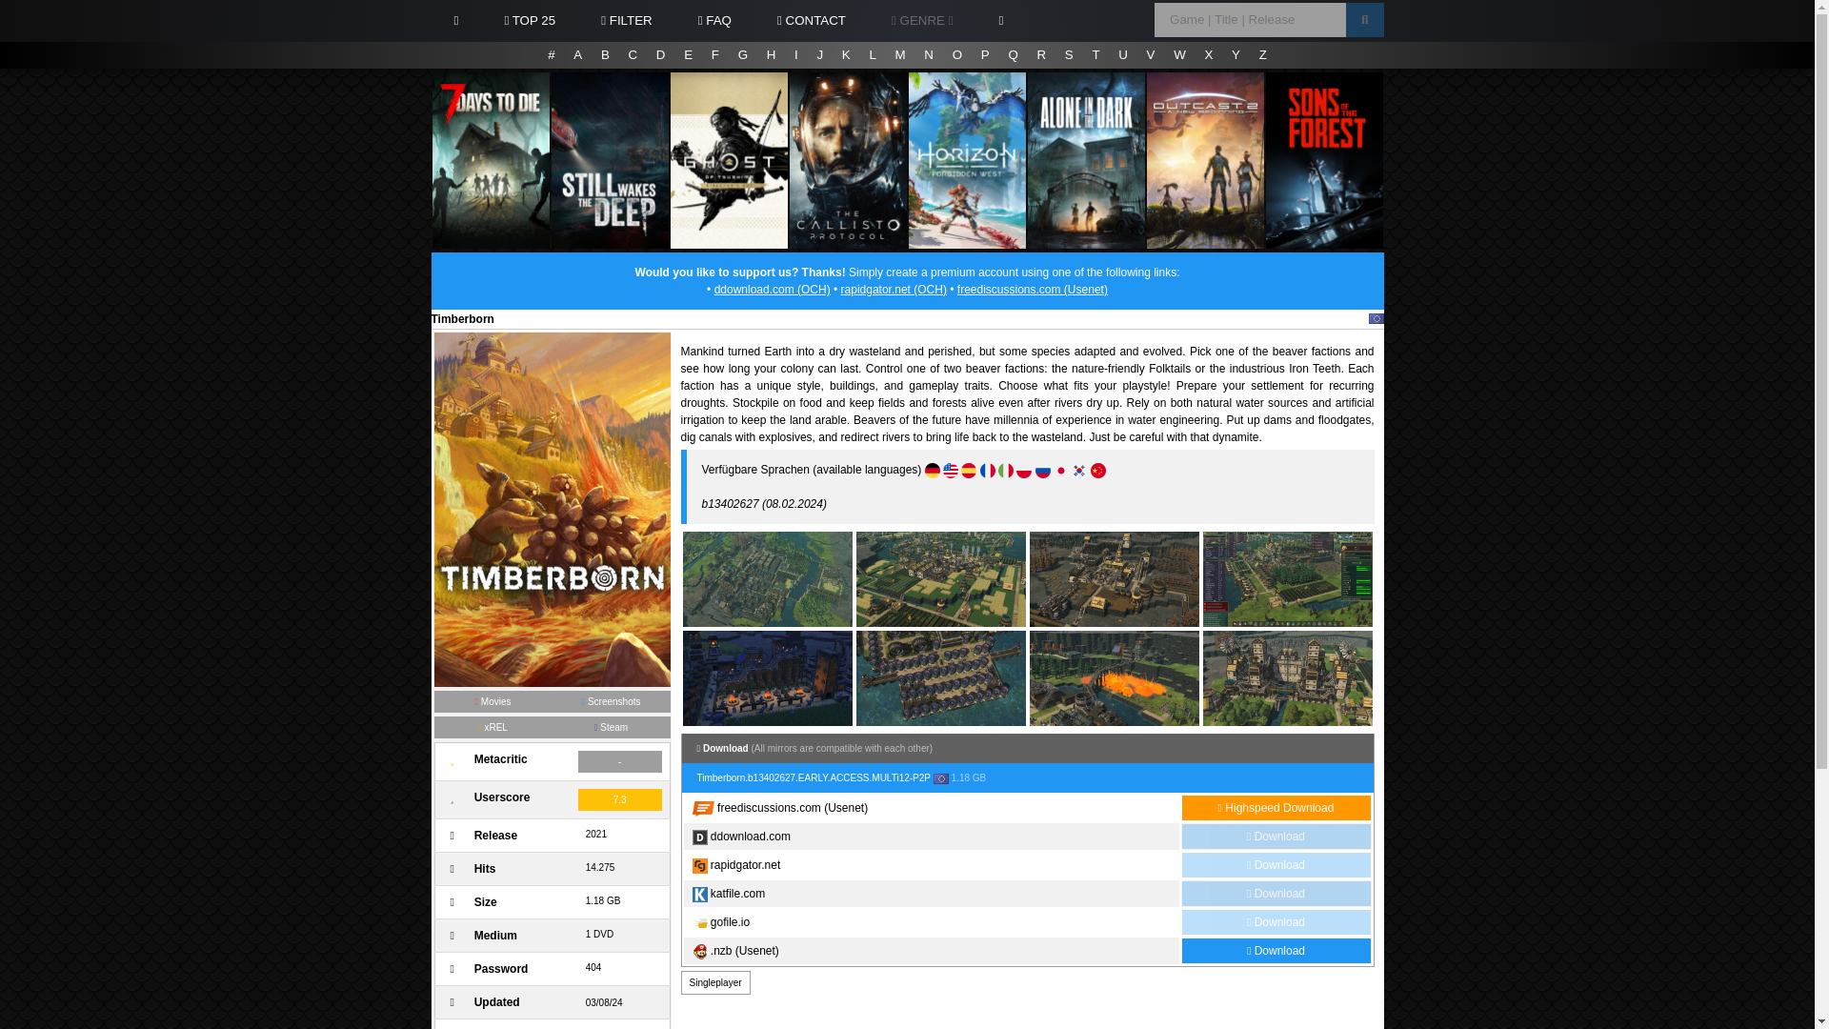  What do you see at coordinates (846, 55) in the screenshot?
I see `Alle Spiele mit K` at bounding box center [846, 55].